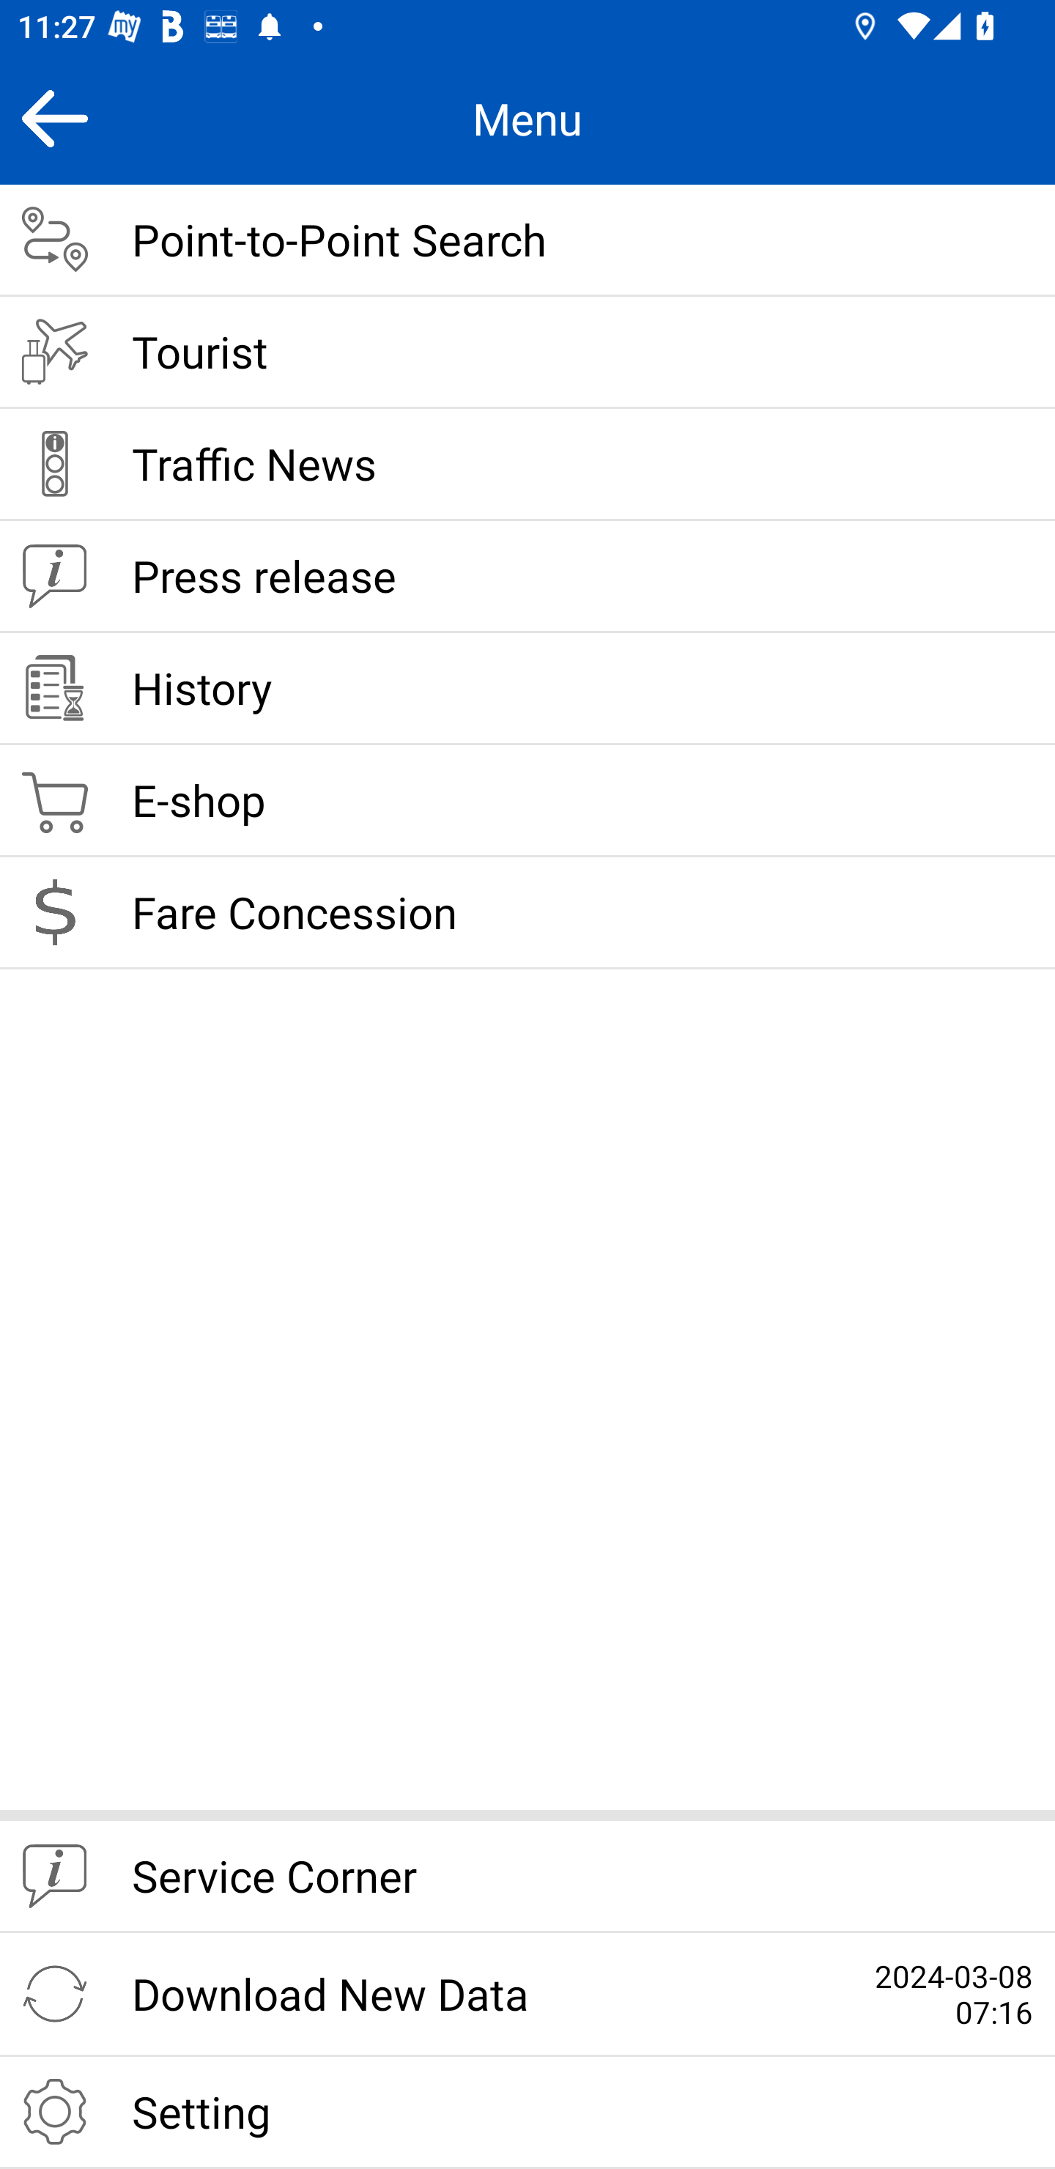 This screenshot has height=2169, width=1055. I want to click on Traffic News, so click(527, 465).